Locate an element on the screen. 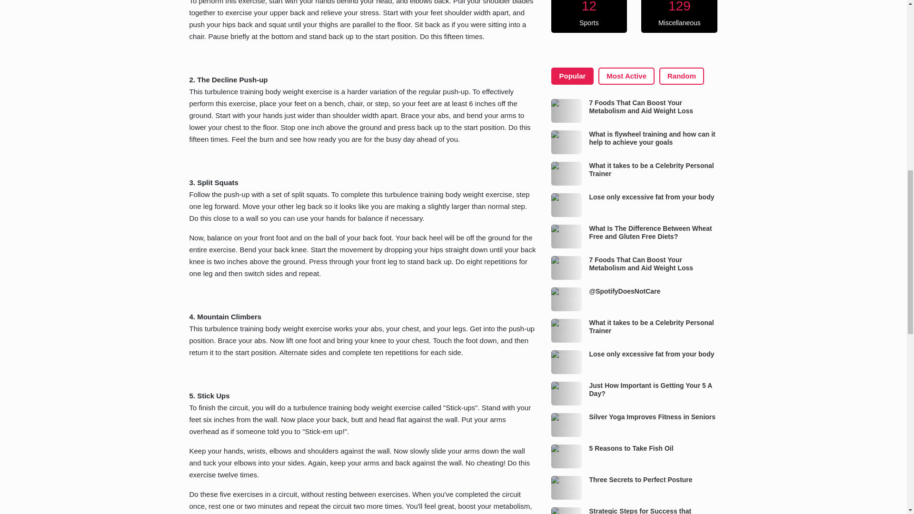 Image resolution: width=914 pixels, height=514 pixels. 5 Reasons to Take Fish Oil is located at coordinates (566, 456).